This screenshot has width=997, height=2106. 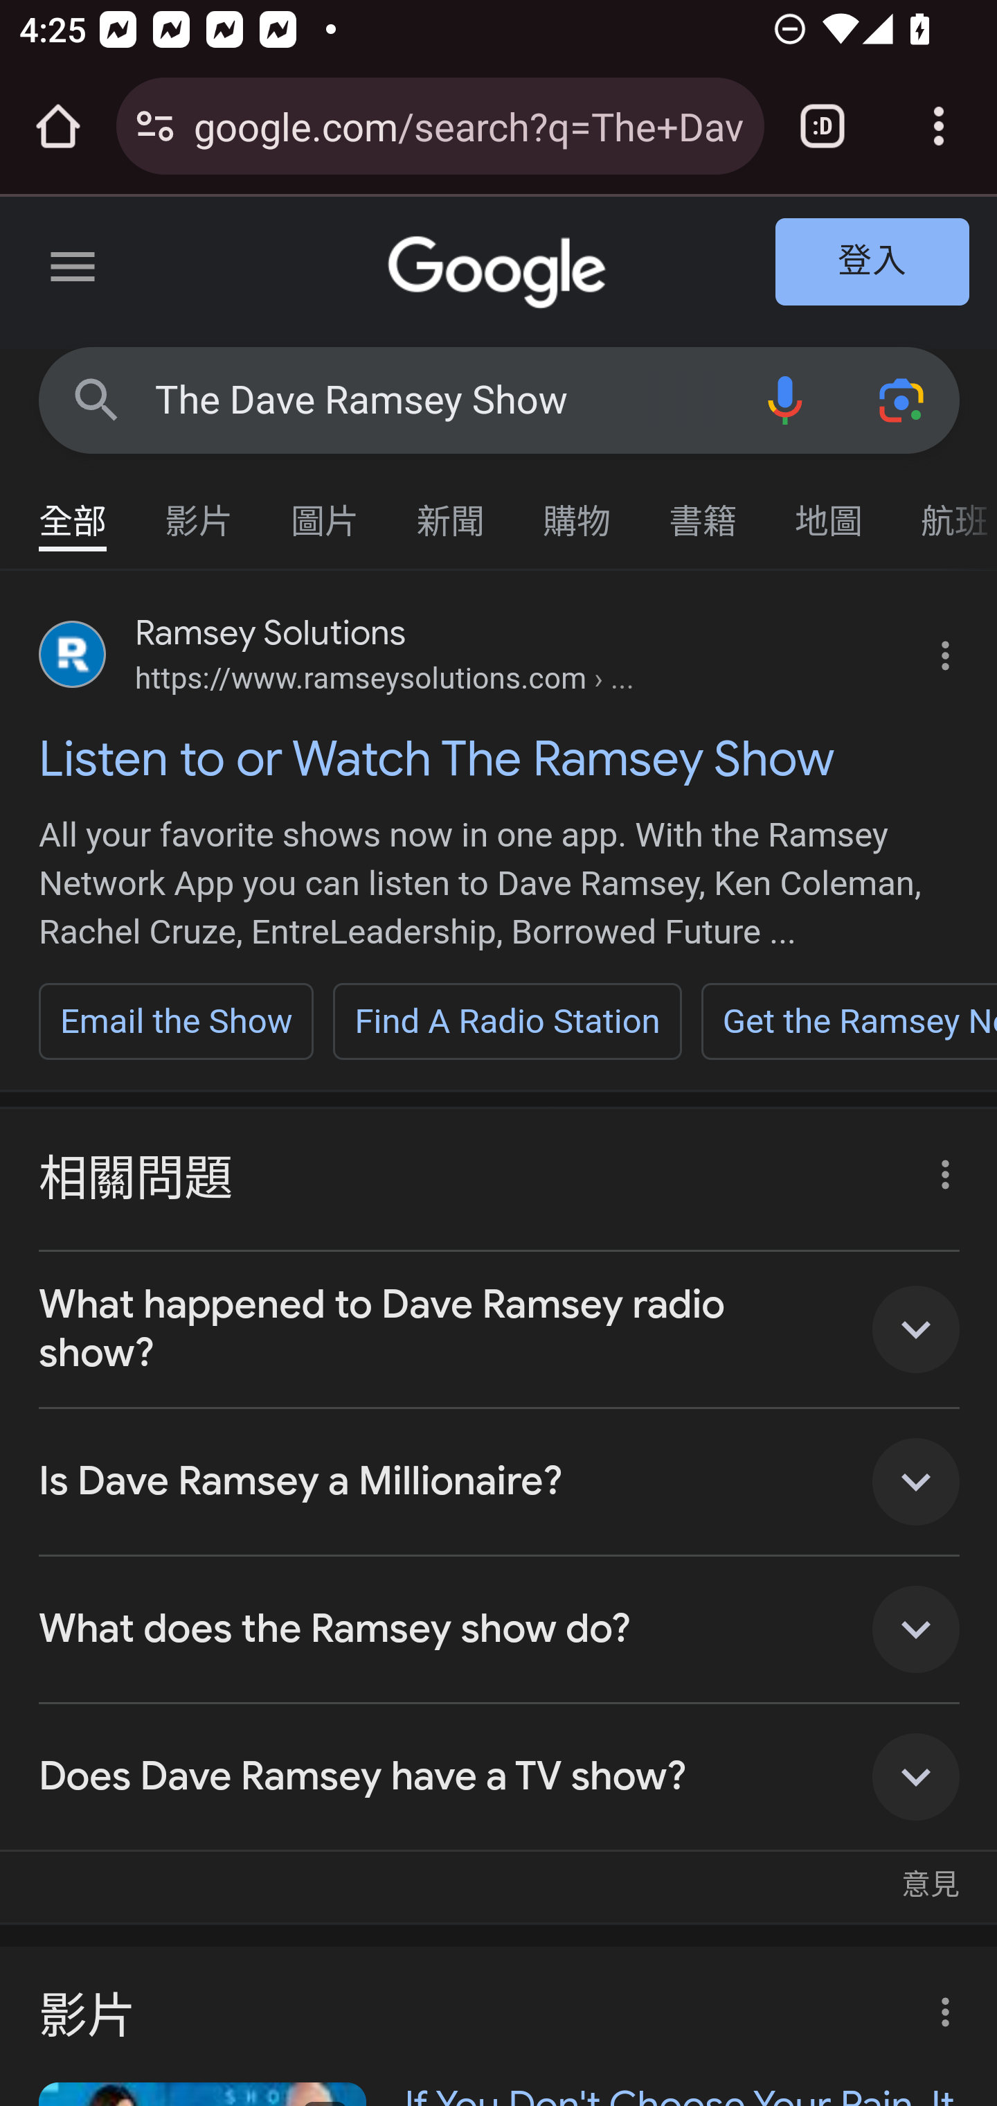 What do you see at coordinates (500, 273) in the screenshot?
I see `Google` at bounding box center [500, 273].